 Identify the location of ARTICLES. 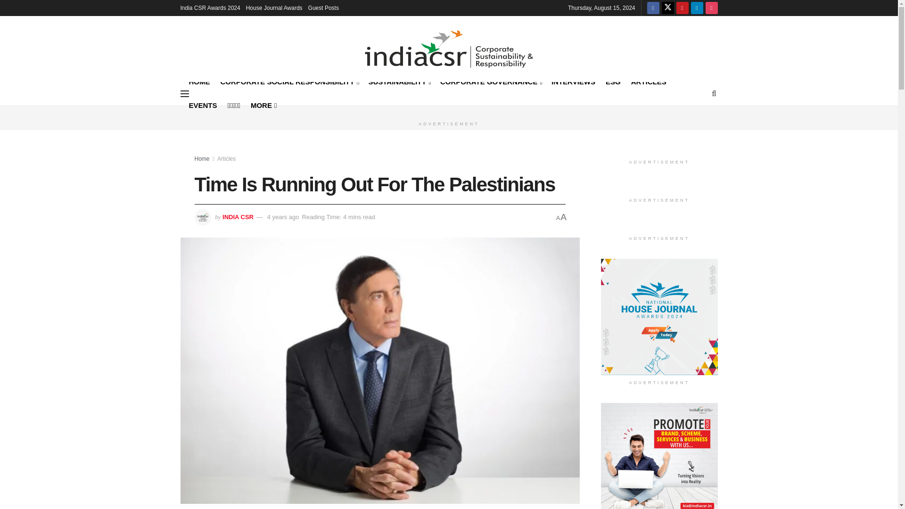
(649, 81).